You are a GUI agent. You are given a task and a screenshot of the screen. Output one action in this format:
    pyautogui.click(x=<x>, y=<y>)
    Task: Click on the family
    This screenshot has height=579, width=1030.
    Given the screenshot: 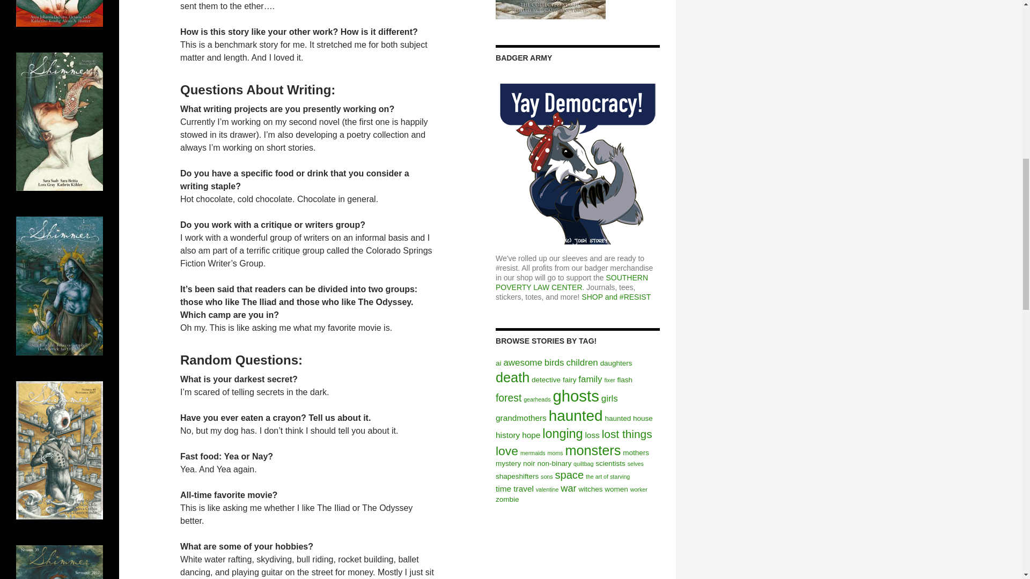 What is the action you would take?
    pyautogui.click(x=590, y=379)
    